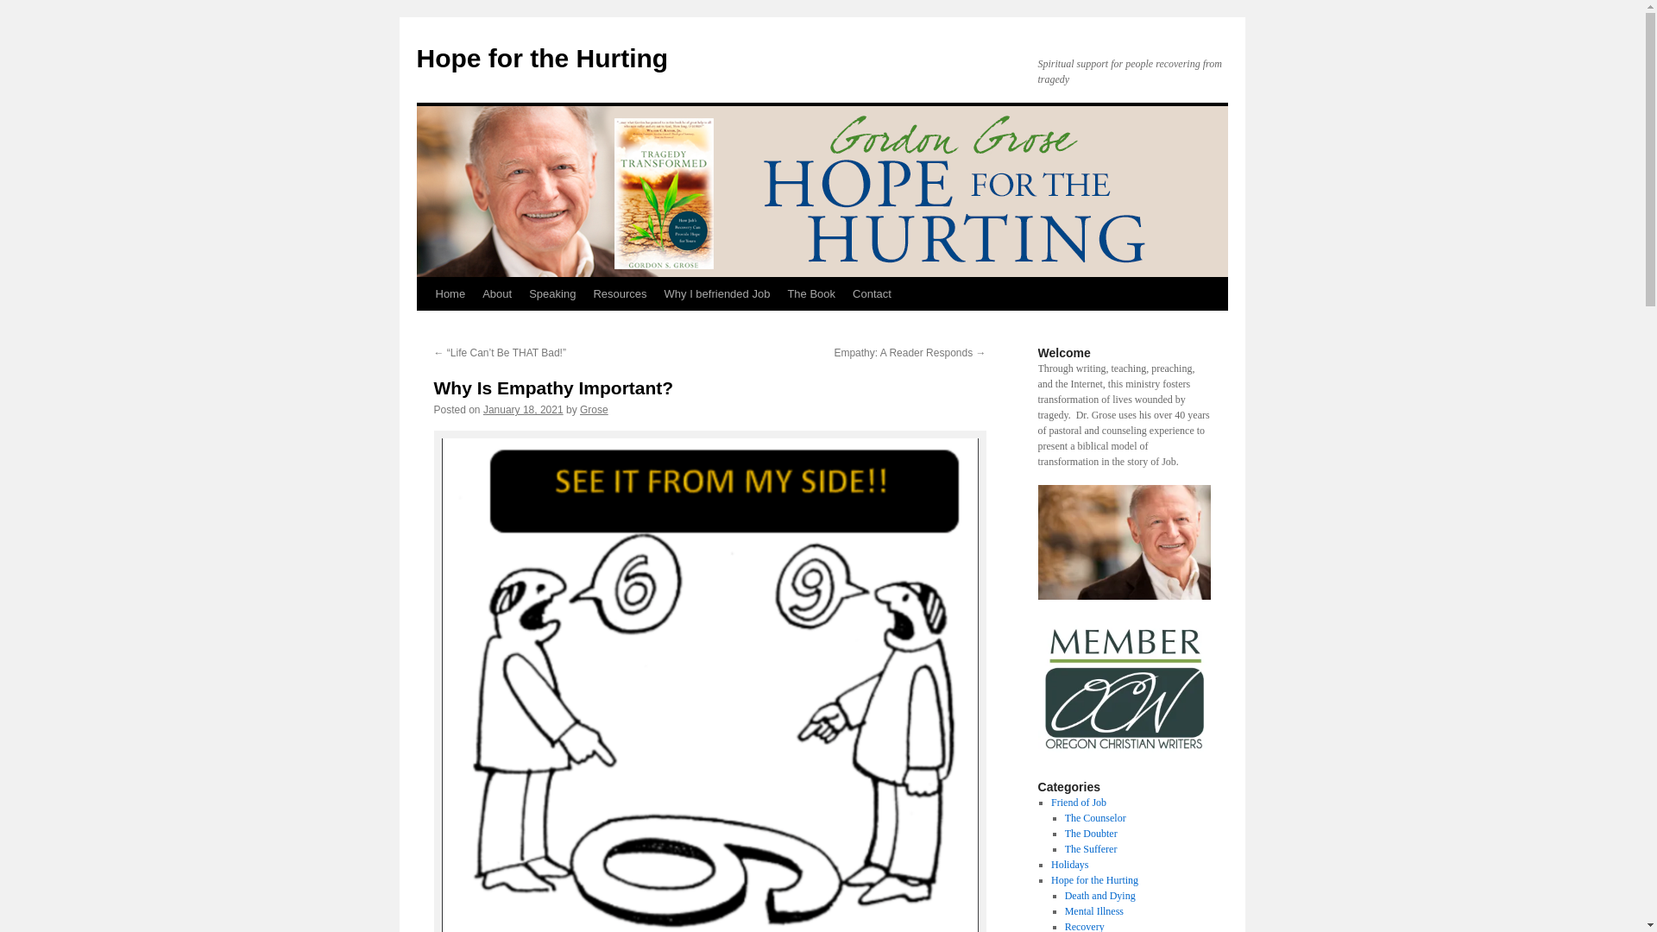 The image size is (1657, 932). Describe the element at coordinates (1069, 864) in the screenshot. I see `Holidays` at that location.